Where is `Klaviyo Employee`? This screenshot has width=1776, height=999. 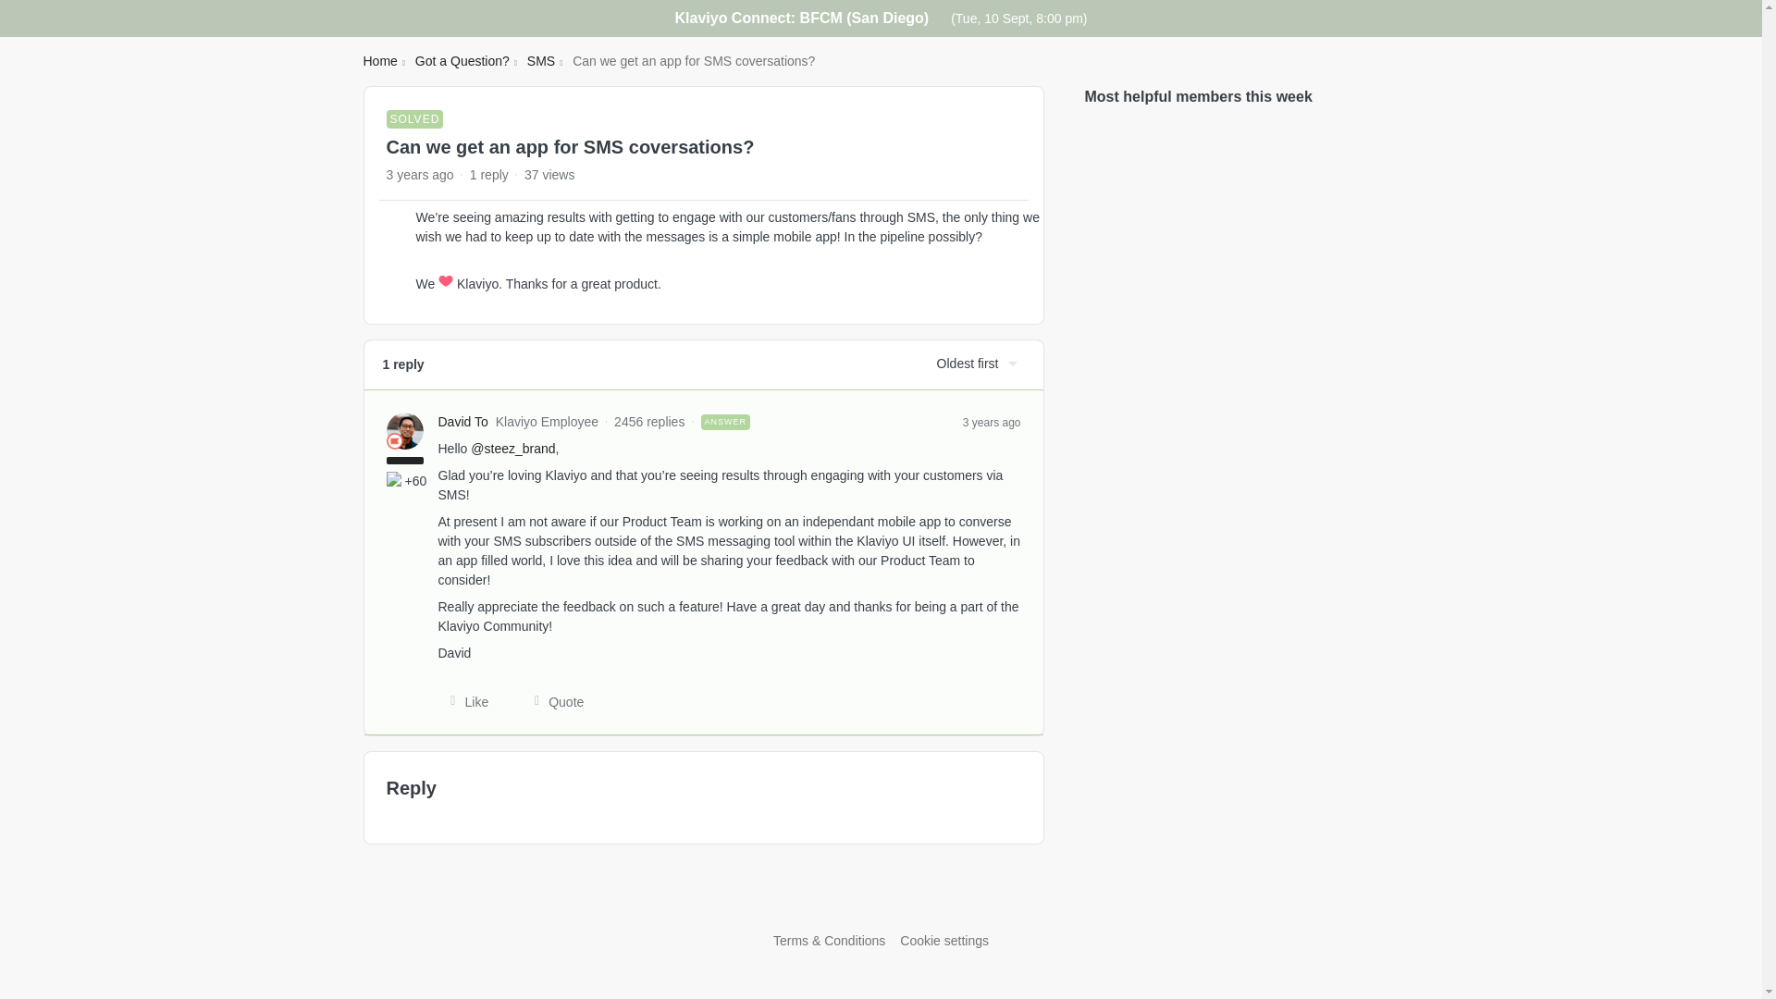 Klaviyo Employee is located at coordinates (394, 440).